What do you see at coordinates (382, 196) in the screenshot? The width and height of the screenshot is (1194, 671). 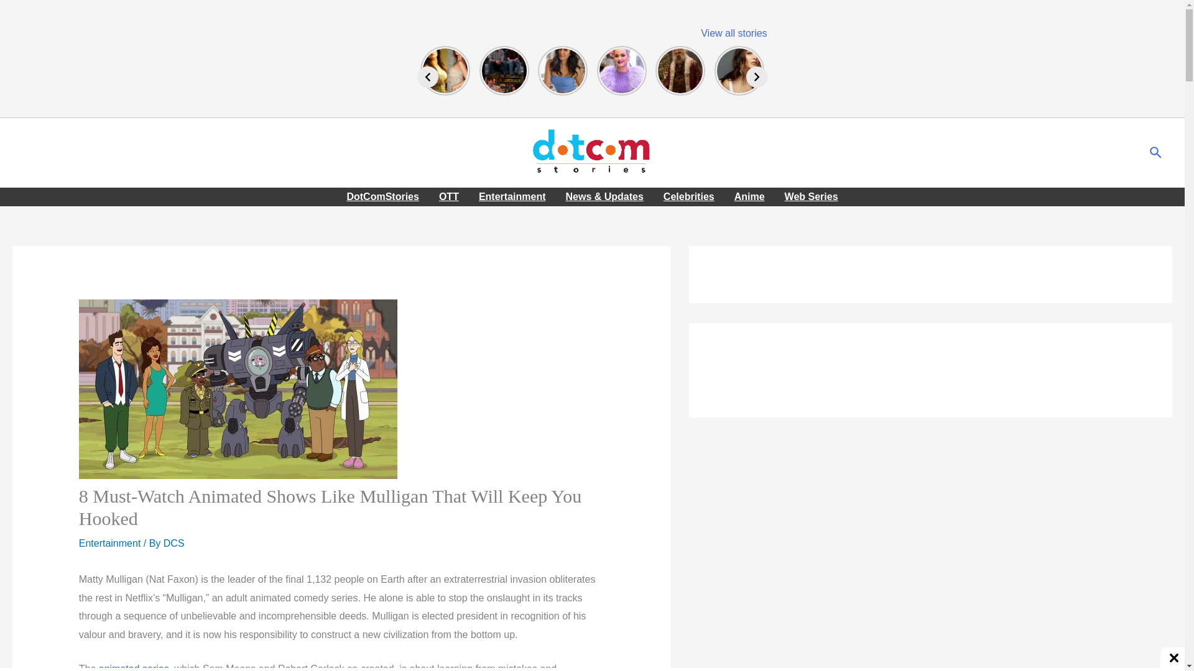 I see `DotComStories` at bounding box center [382, 196].